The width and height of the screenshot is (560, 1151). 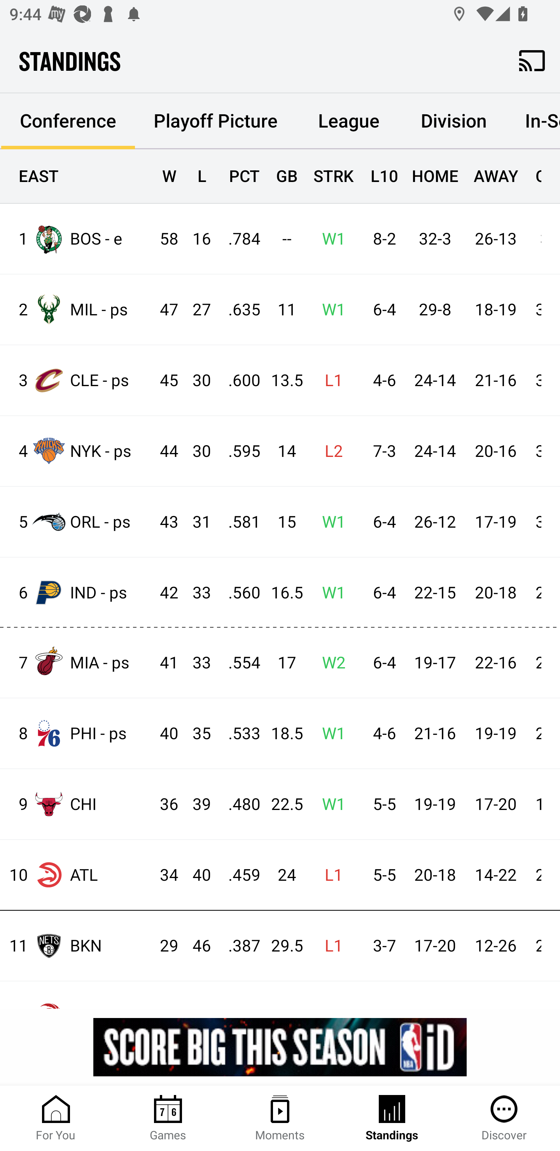 I want to click on 31, so click(x=195, y=522).